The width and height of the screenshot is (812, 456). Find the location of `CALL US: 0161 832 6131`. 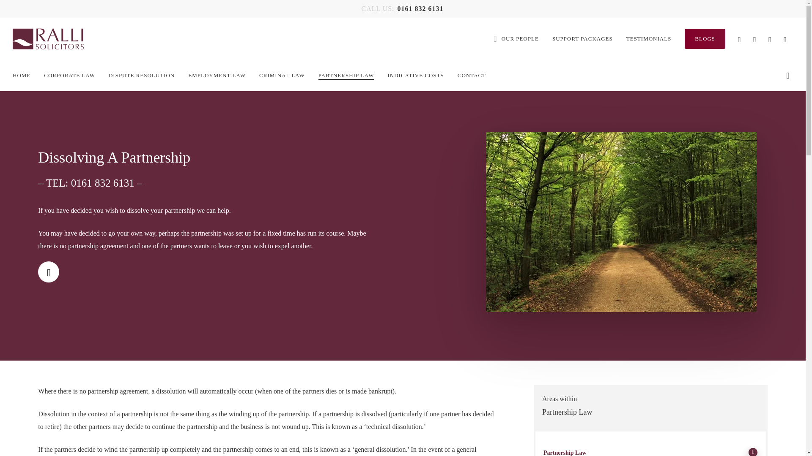

CALL US: 0161 832 6131 is located at coordinates (403, 8).